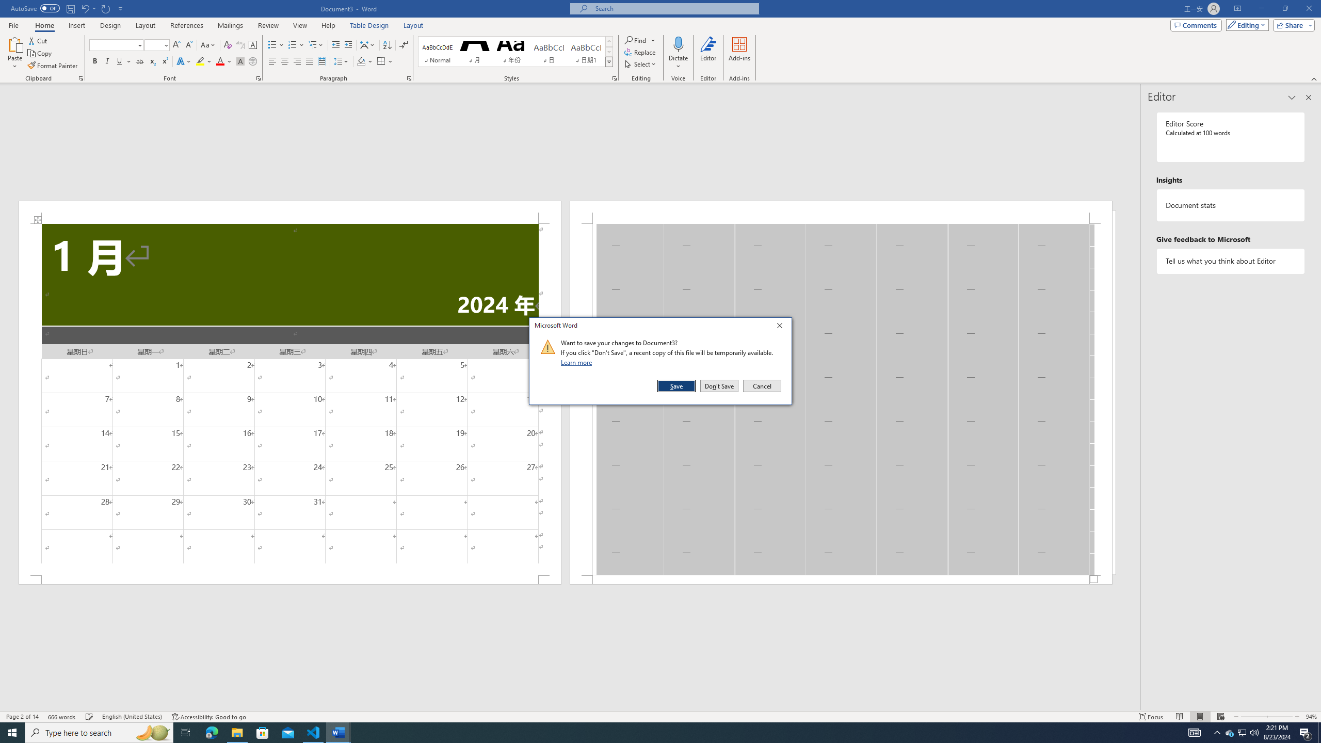 The height and width of the screenshot is (743, 1321). Describe the element at coordinates (385, 62) in the screenshot. I see `Borders` at that location.